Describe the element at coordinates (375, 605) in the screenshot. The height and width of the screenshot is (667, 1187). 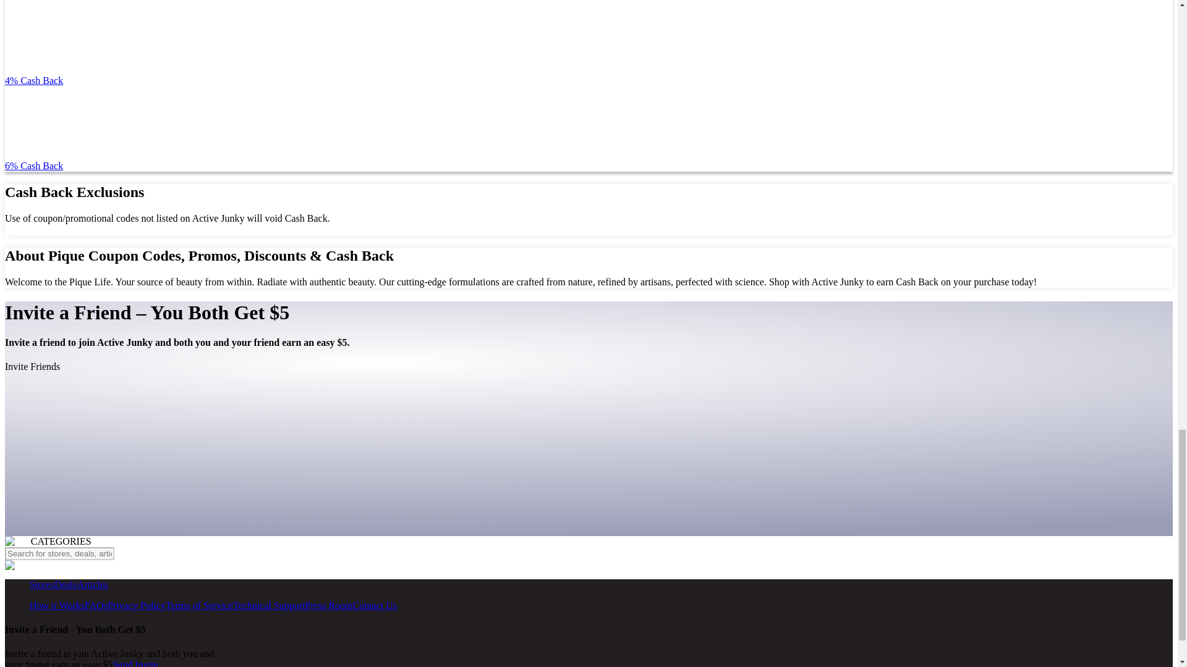
I see `Contact Us` at that location.